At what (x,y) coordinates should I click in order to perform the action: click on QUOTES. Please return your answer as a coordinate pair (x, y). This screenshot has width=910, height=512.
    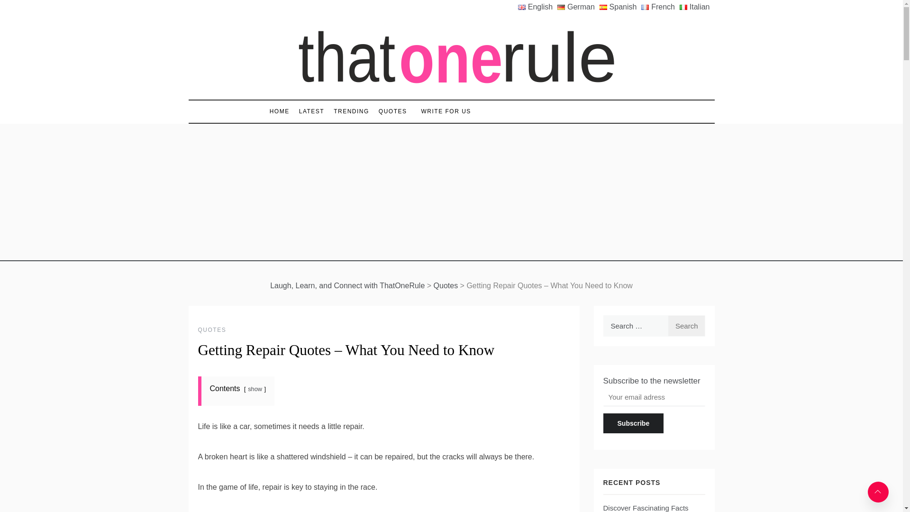
    Looking at the image, I should click on (212, 330).